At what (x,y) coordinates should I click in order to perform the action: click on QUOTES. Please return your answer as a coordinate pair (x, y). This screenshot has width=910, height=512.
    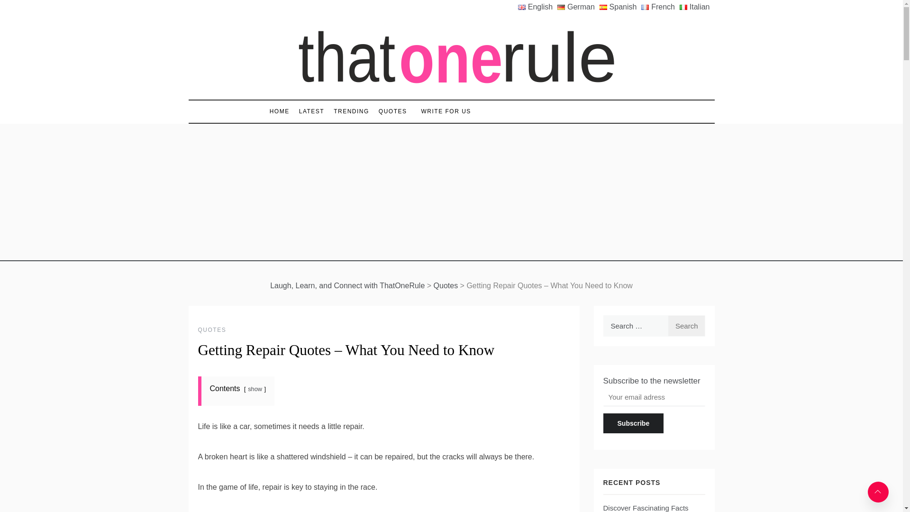
    Looking at the image, I should click on (212, 330).